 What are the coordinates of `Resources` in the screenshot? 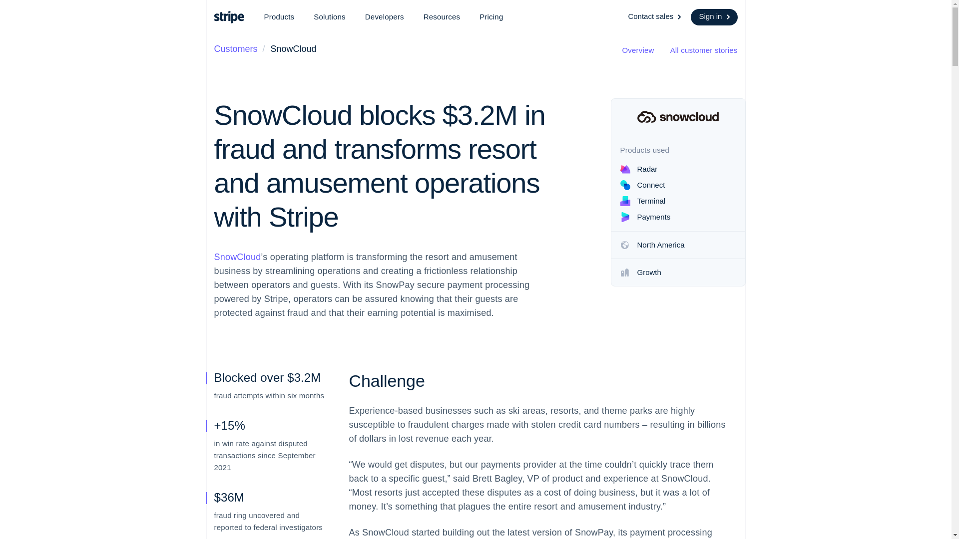 It's located at (442, 17).